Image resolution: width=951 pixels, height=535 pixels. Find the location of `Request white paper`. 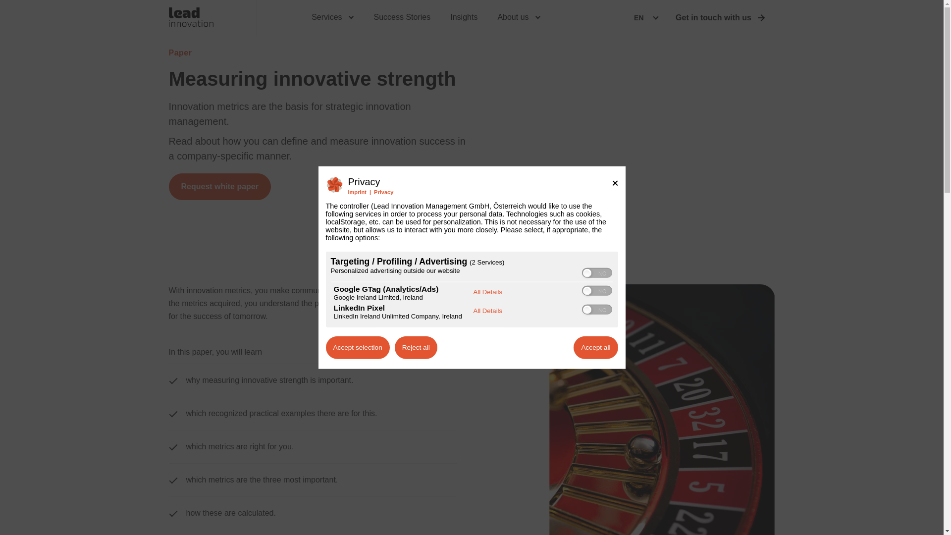

Request white paper is located at coordinates (219, 186).